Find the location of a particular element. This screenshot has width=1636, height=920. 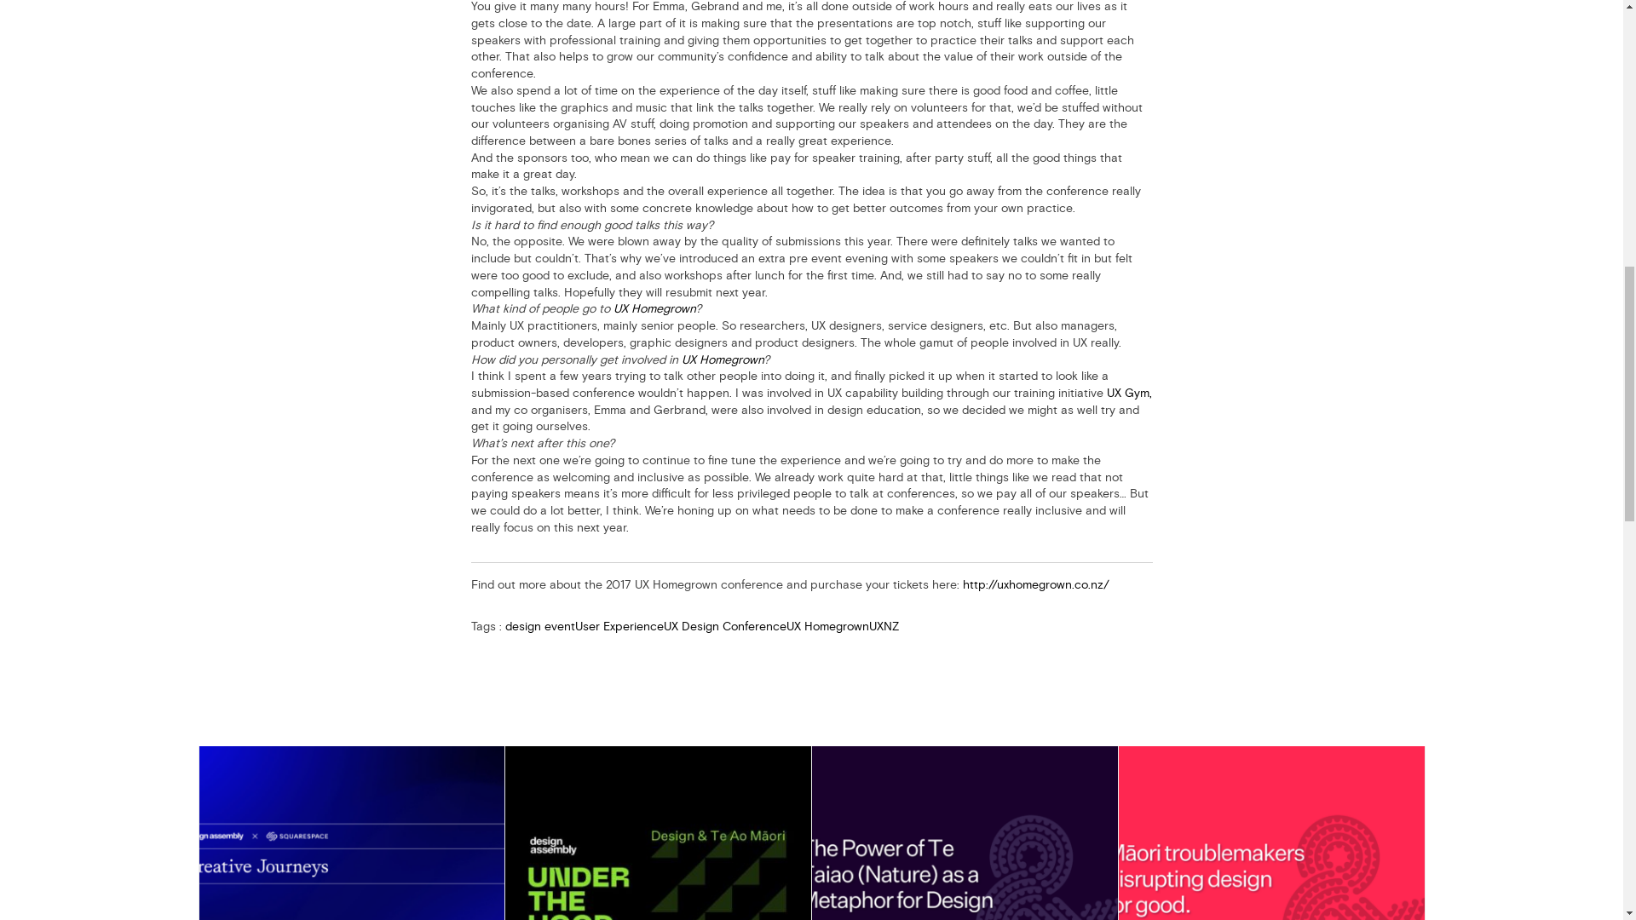

UXNZ is located at coordinates (883, 625).